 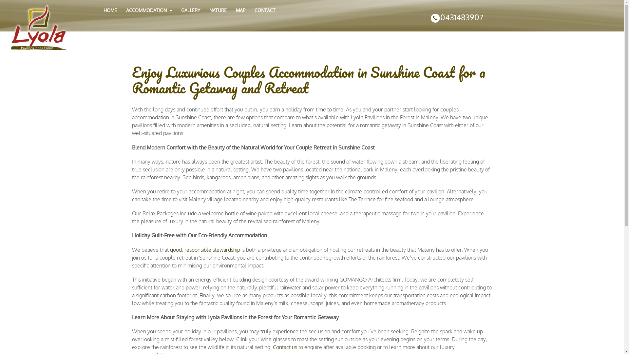 What do you see at coordinates (205, 250) in the screenshot?
I see `good, responsible stewardship` at bounding box center [205, 250].